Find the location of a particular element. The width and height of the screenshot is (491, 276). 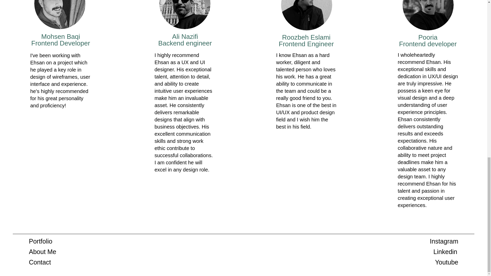

Contact is located at coordinates (40, 262).